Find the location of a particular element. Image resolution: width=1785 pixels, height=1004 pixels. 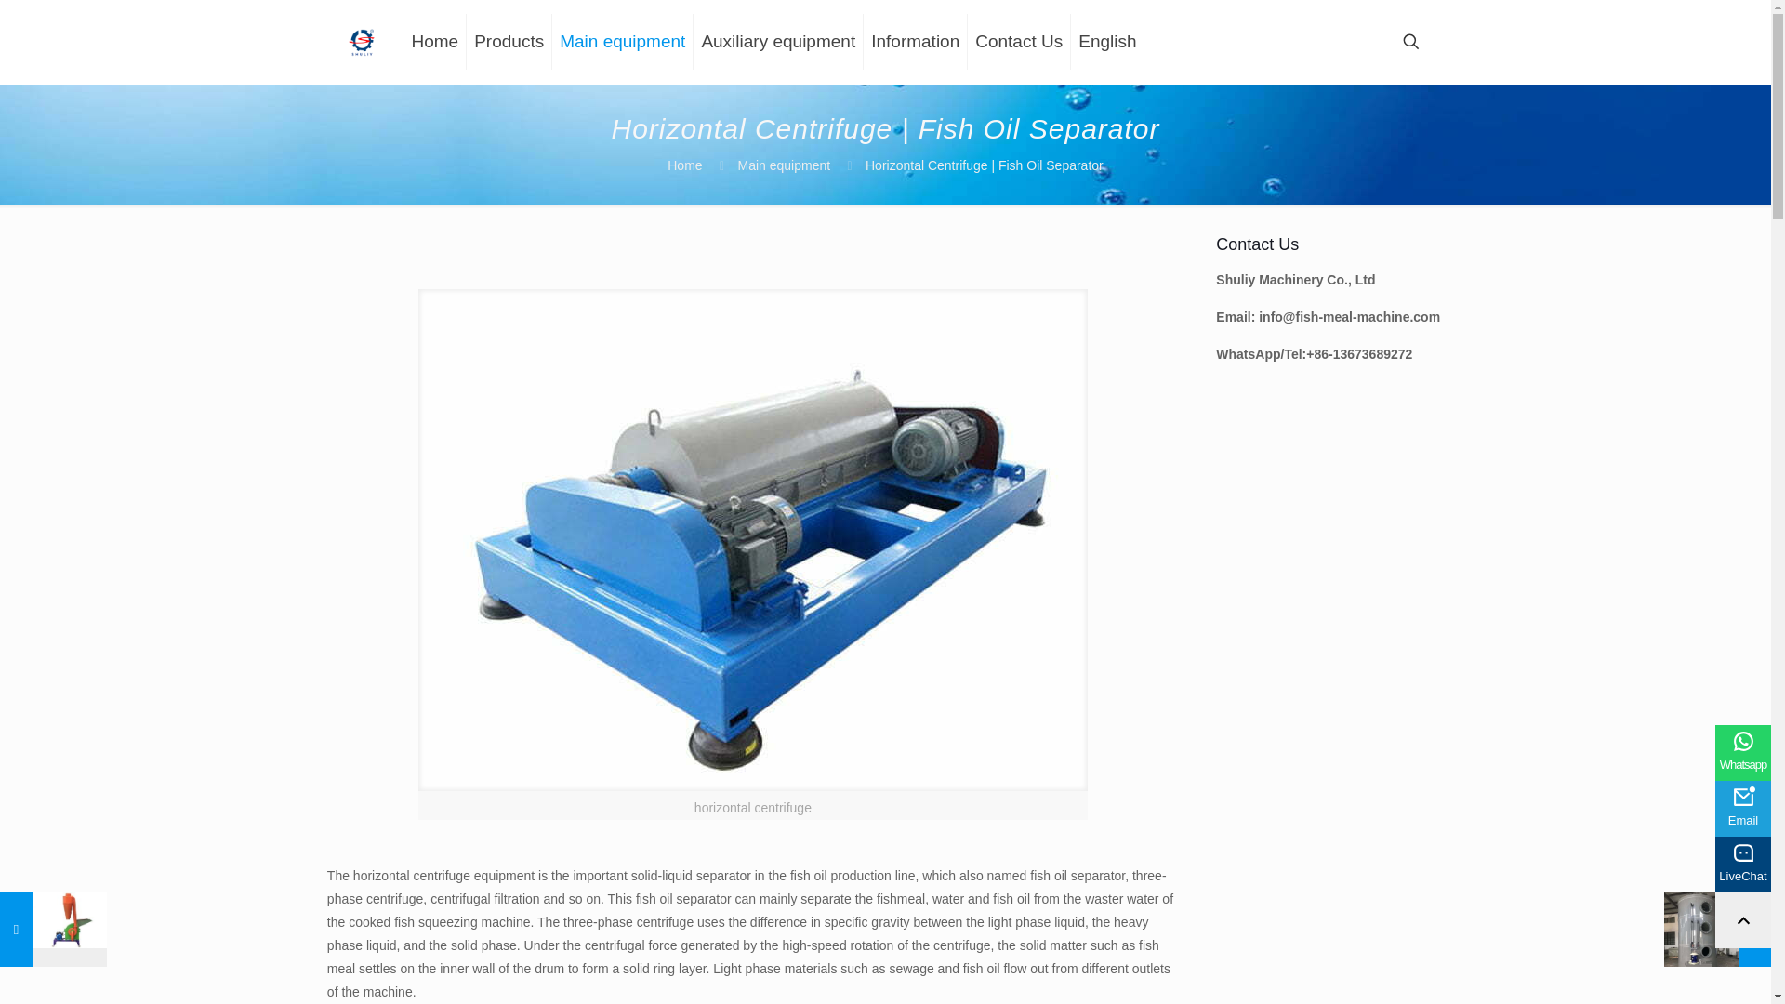

Main equipment is located at coordinates (783, 165).